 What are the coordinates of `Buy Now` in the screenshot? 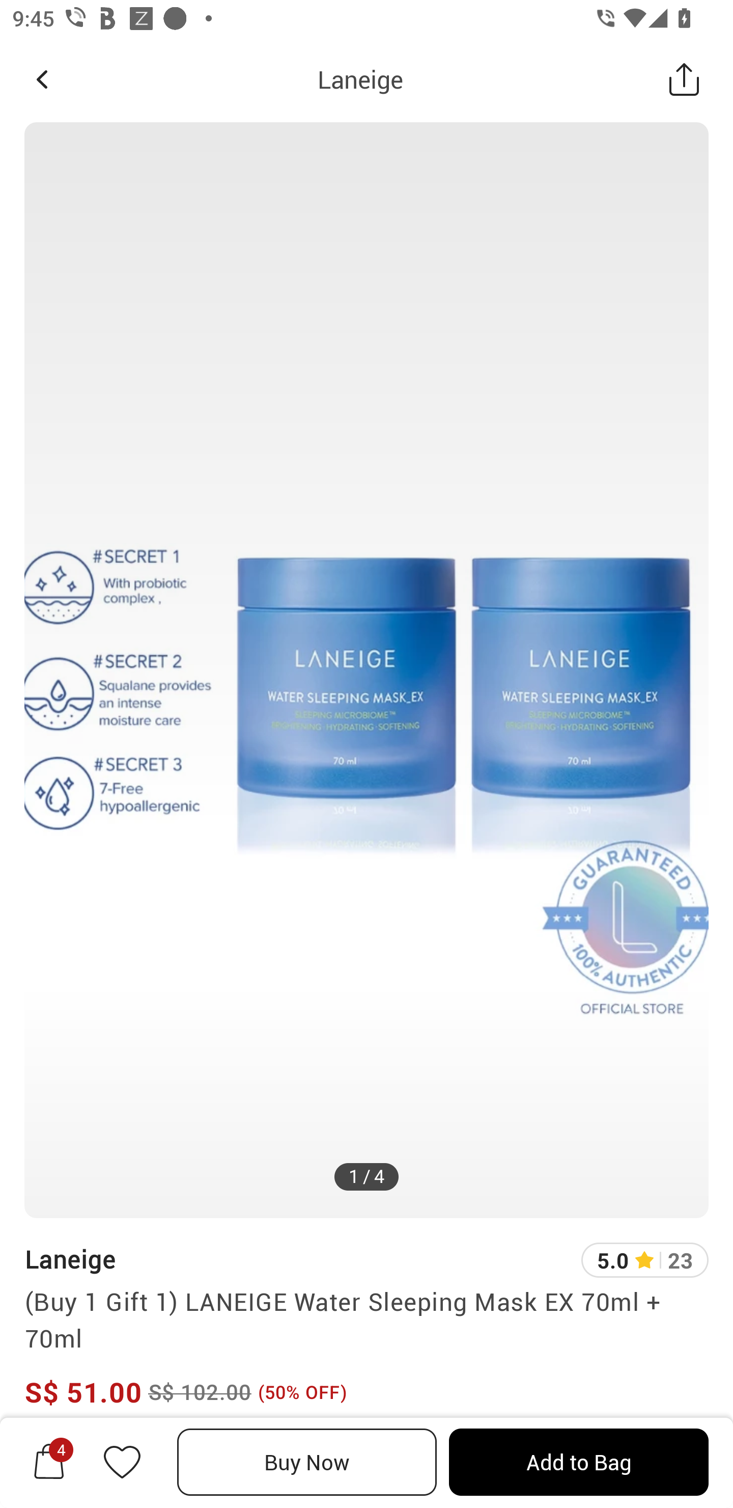 It's located at (307, 1462).